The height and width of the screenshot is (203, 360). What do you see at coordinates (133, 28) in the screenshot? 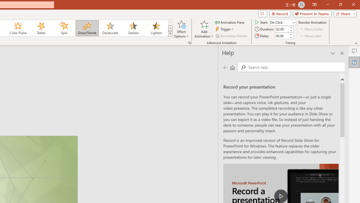
I see `Darken` at bounding box center [133, 28].